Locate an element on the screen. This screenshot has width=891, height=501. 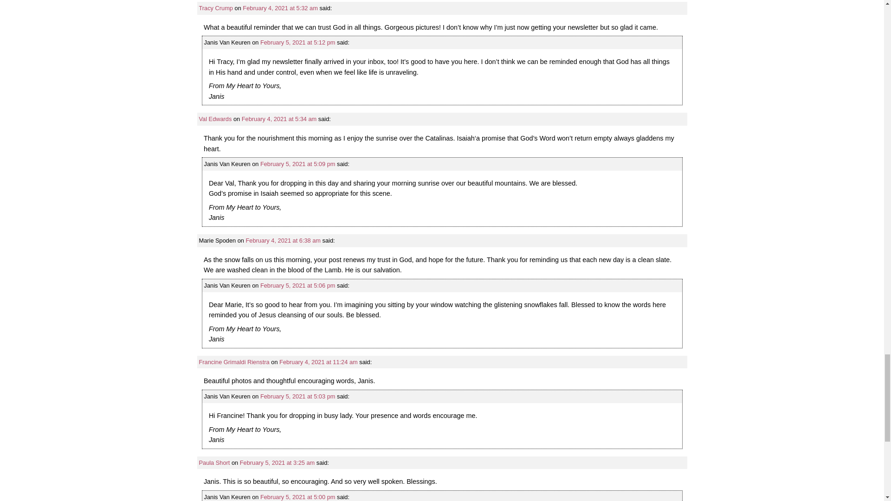
Tracy Crump is located at coordinates (215, 7).